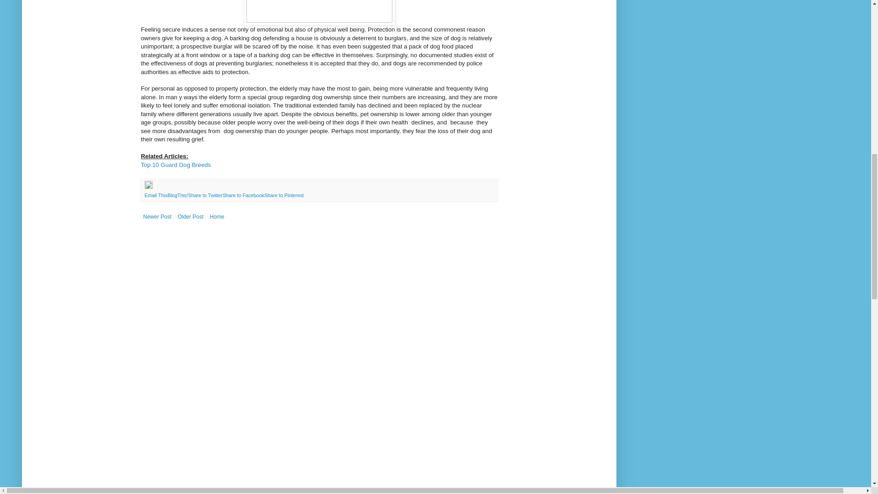  Describe the element at coordinates (205, 195) in the screenshot. I see `Share to Twitter` at that location.